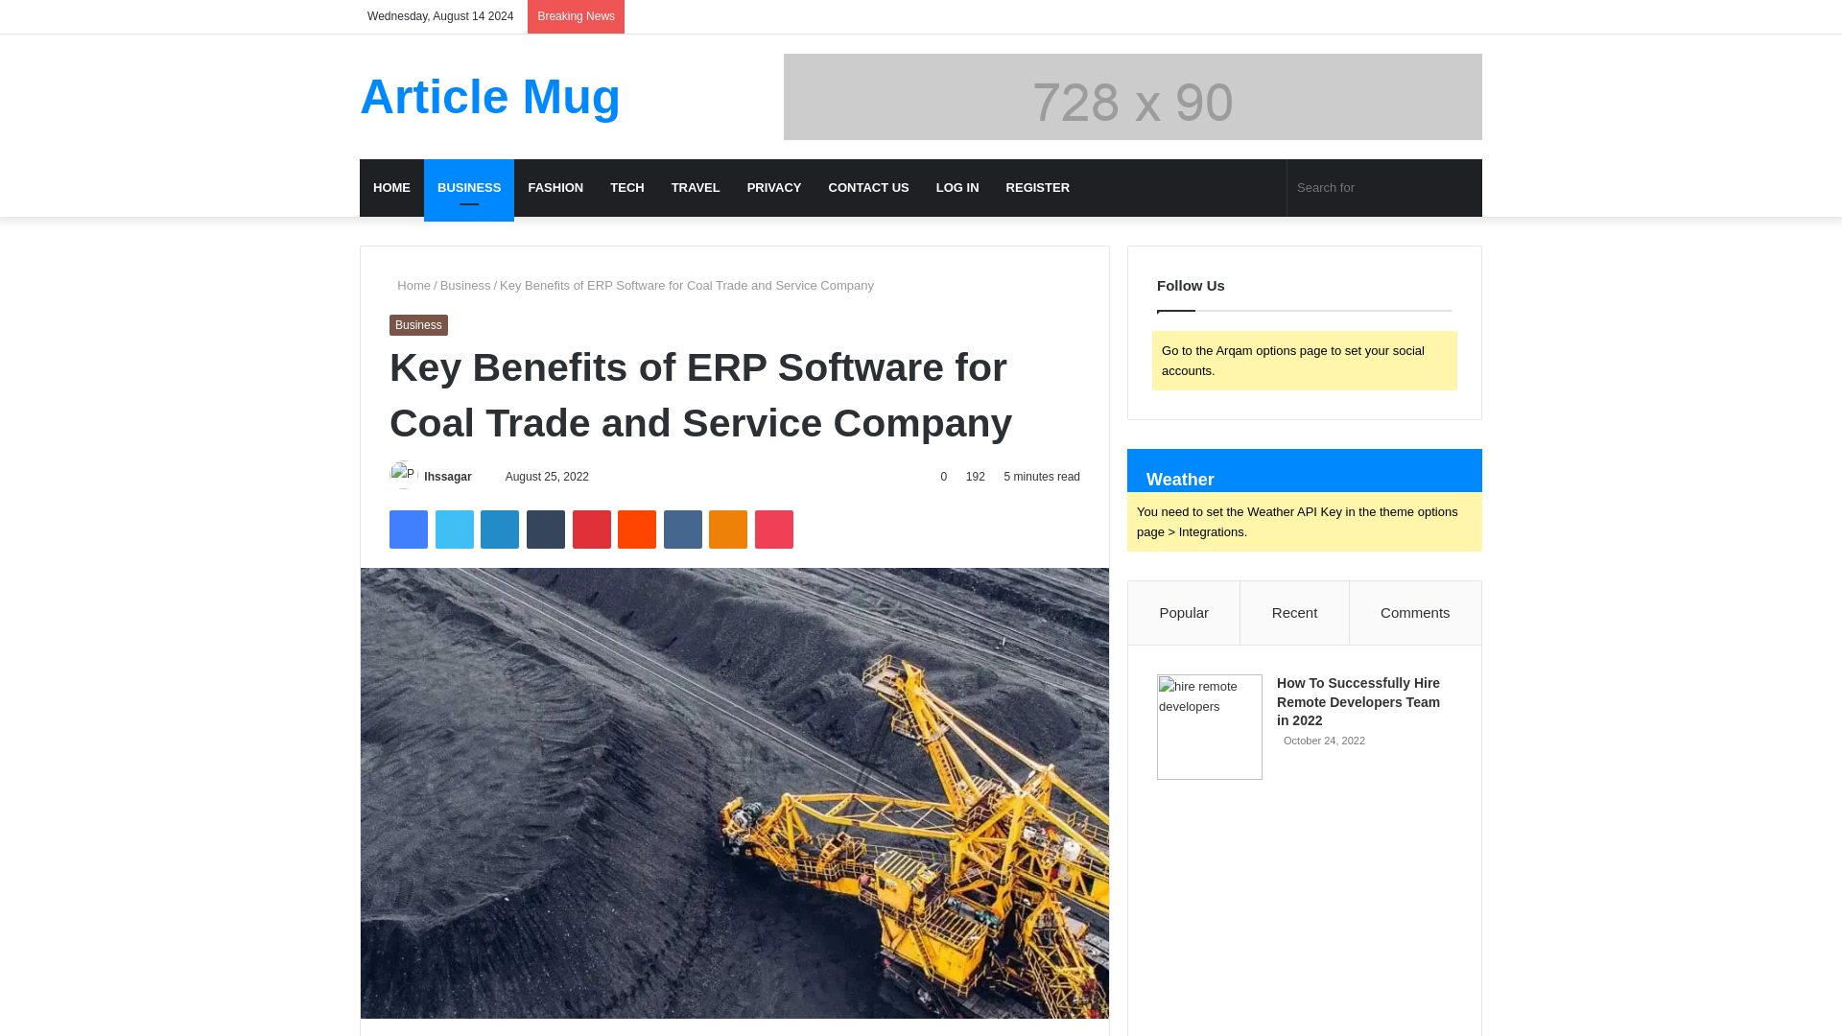  What do you see at coordinates (1468, 8) in the screenshot?
I see `Sidebar` at bounding box center [1468, 8].